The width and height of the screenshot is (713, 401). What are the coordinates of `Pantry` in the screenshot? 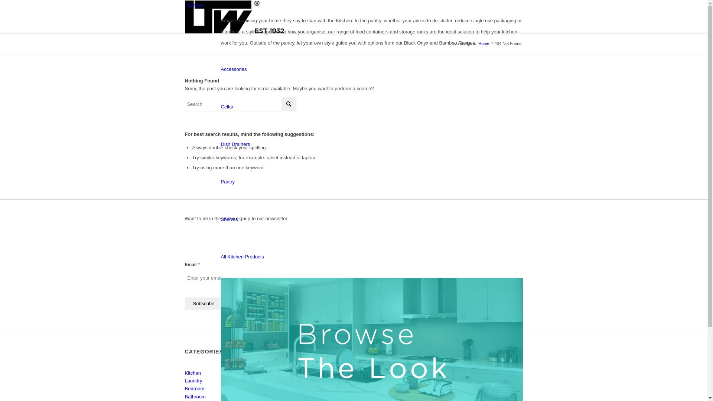 It's located at (228, 182).